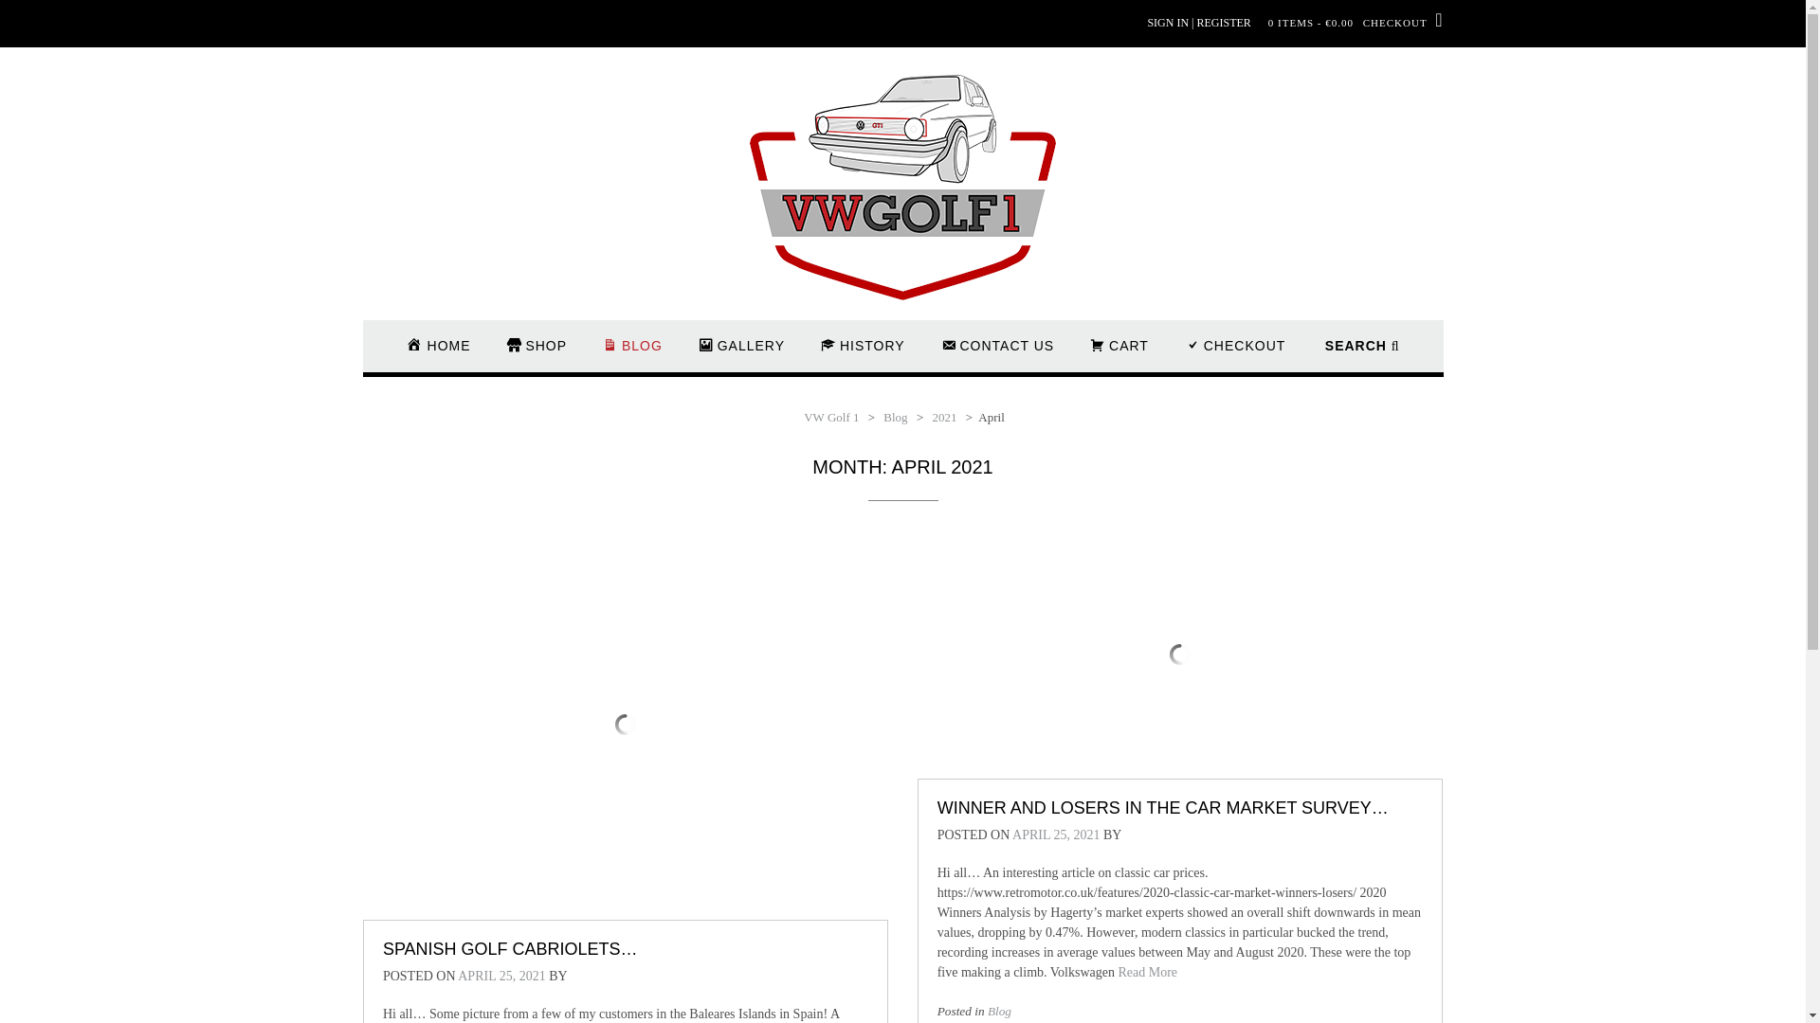  I want to click on CHECKOUT, so click(1234, 354).